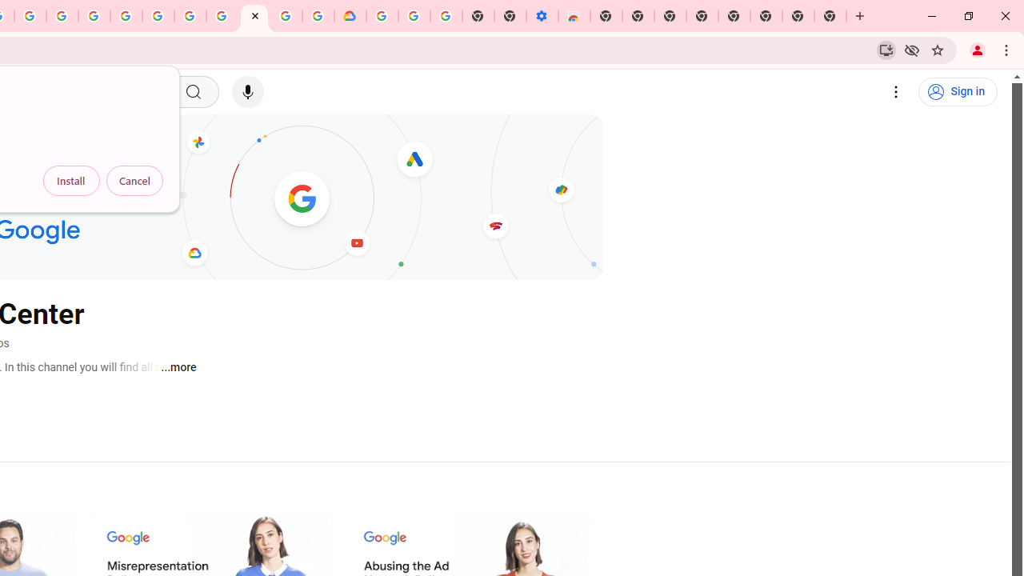 The image size is (1024, 576). Describe the element at coordinates (254, 16) in the screenshot. I see `Google Transparency Center - YouTube` at that location.